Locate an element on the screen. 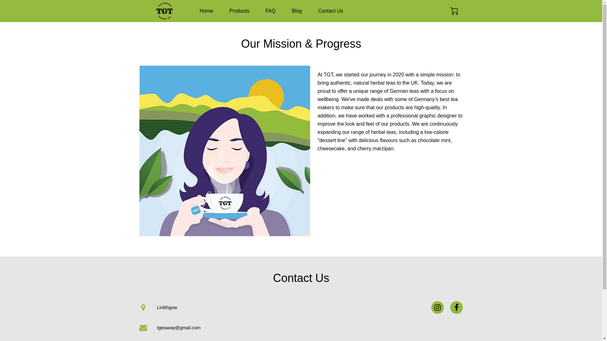  Blog is located at coordinates (297, 11).